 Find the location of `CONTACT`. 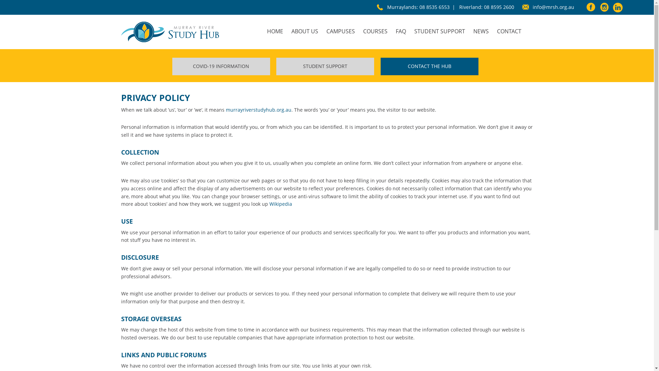

CONTACT is located at coordinates (509, 29).